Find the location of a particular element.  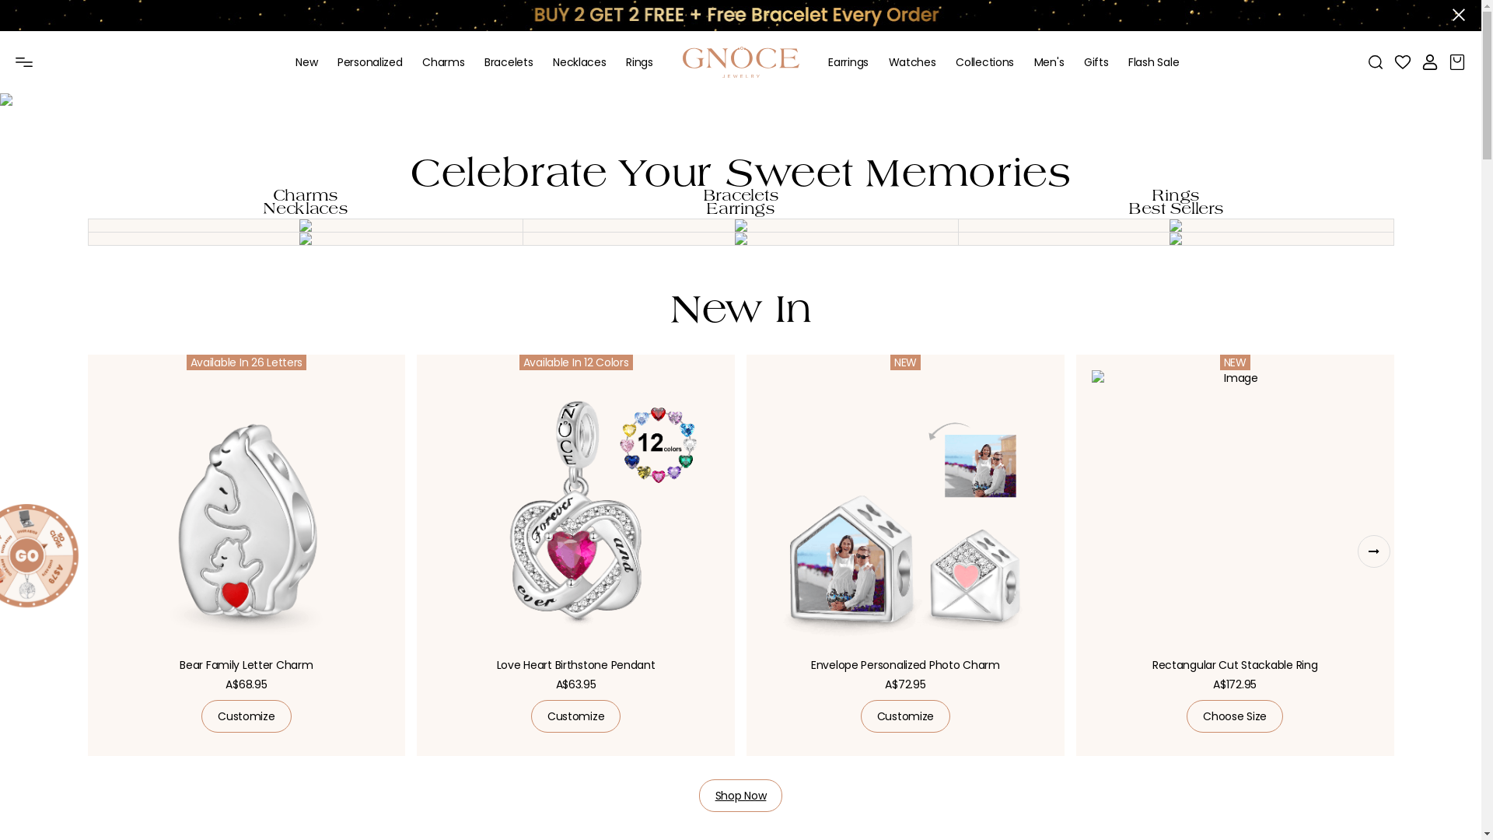

New is located at coordinates (306, 62).